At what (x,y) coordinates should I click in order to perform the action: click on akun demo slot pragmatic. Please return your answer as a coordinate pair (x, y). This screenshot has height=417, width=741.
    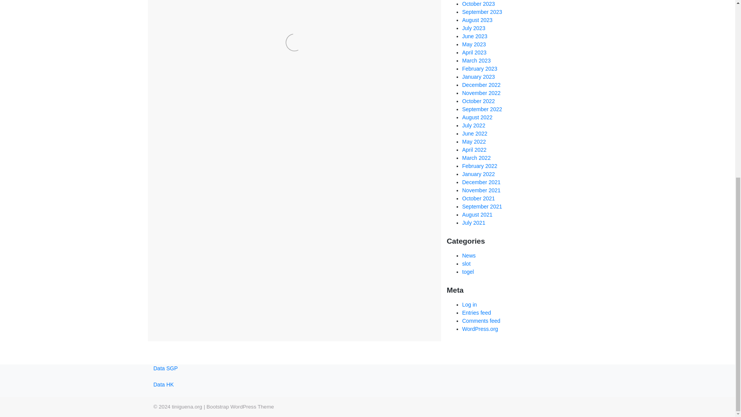
    Looking at the image, I should click on (304, 207).